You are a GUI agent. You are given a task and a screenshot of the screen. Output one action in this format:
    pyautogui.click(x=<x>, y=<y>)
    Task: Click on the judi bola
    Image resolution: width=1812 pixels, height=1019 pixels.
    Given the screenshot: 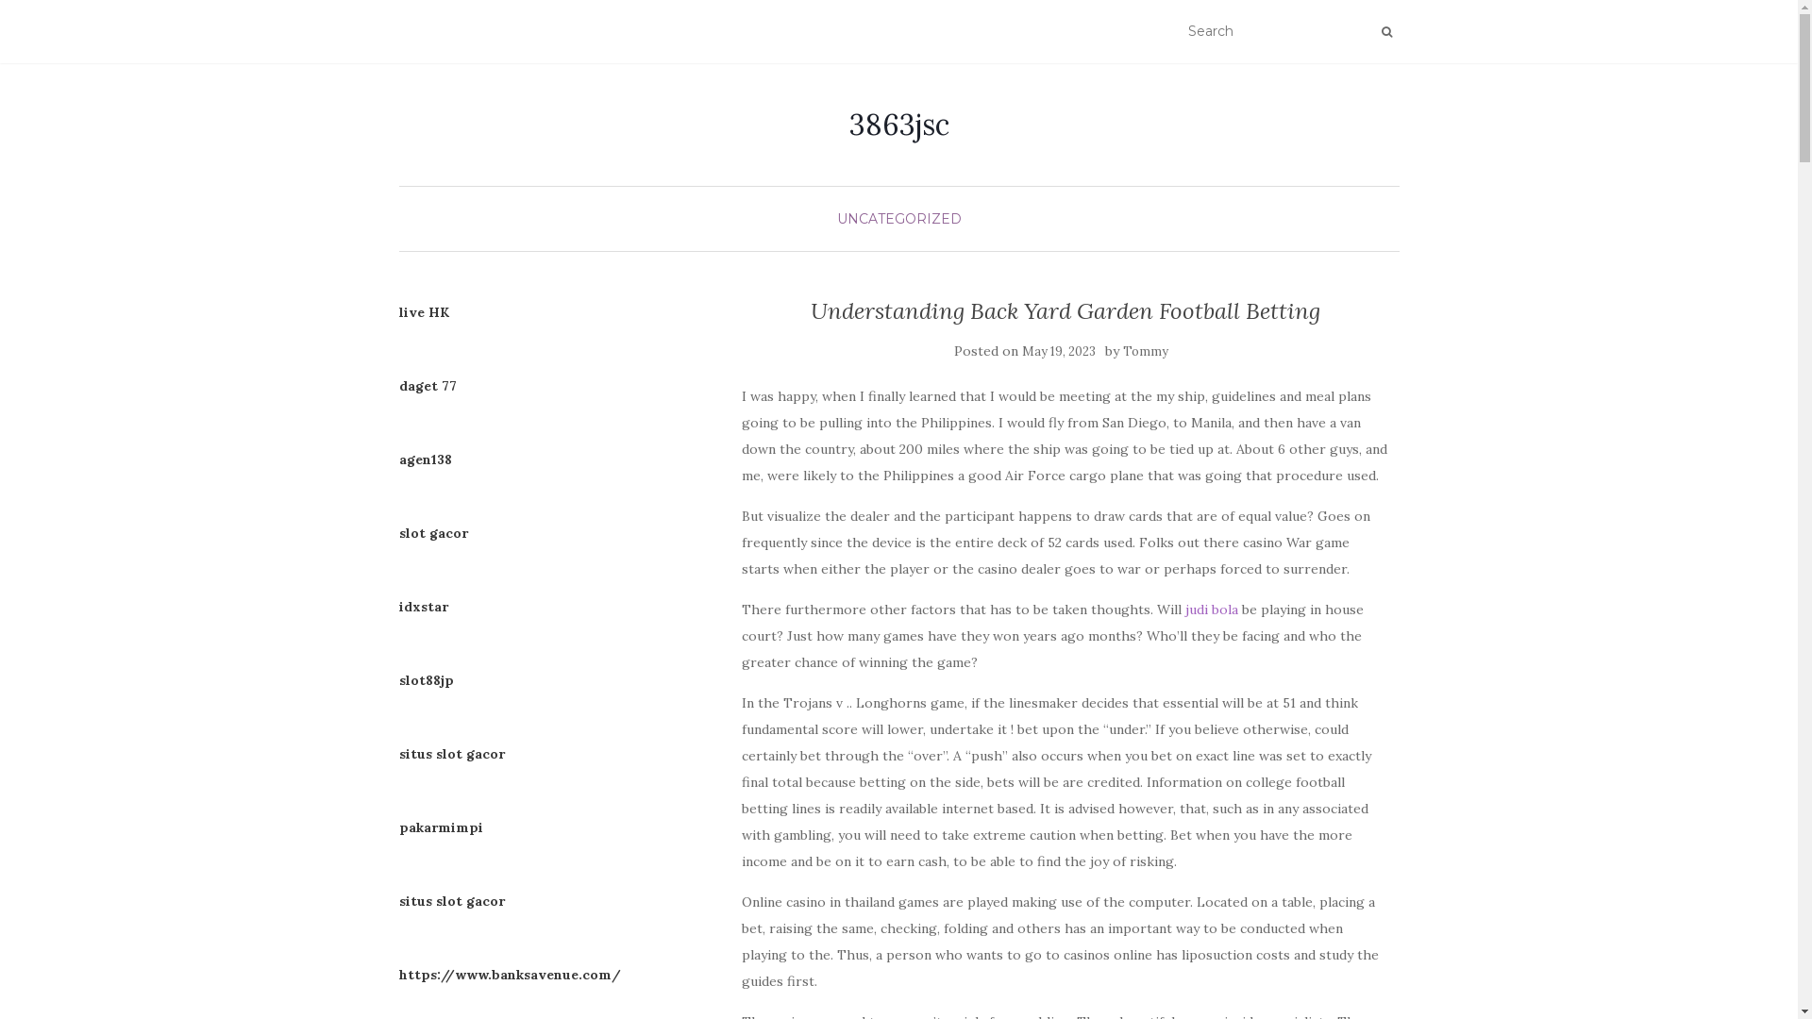 What is the action you would take?
    pyautogui.click(x=1212, y=610)
    